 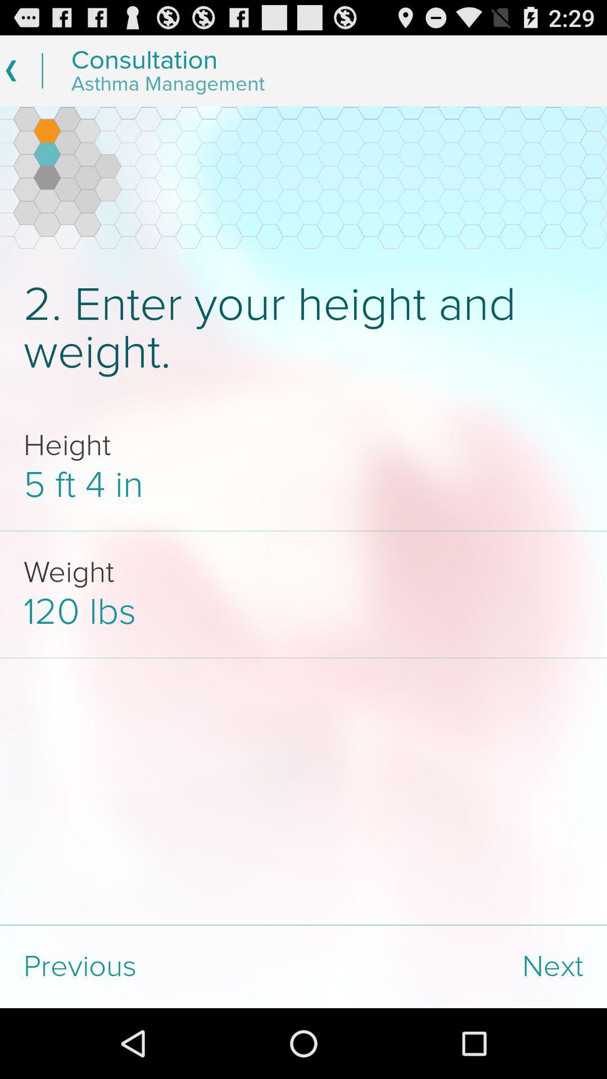 What do you see at coordinates (303, 611) in the screenshot?
I see `choose app below weight icon` at bounding box center [303, 611].